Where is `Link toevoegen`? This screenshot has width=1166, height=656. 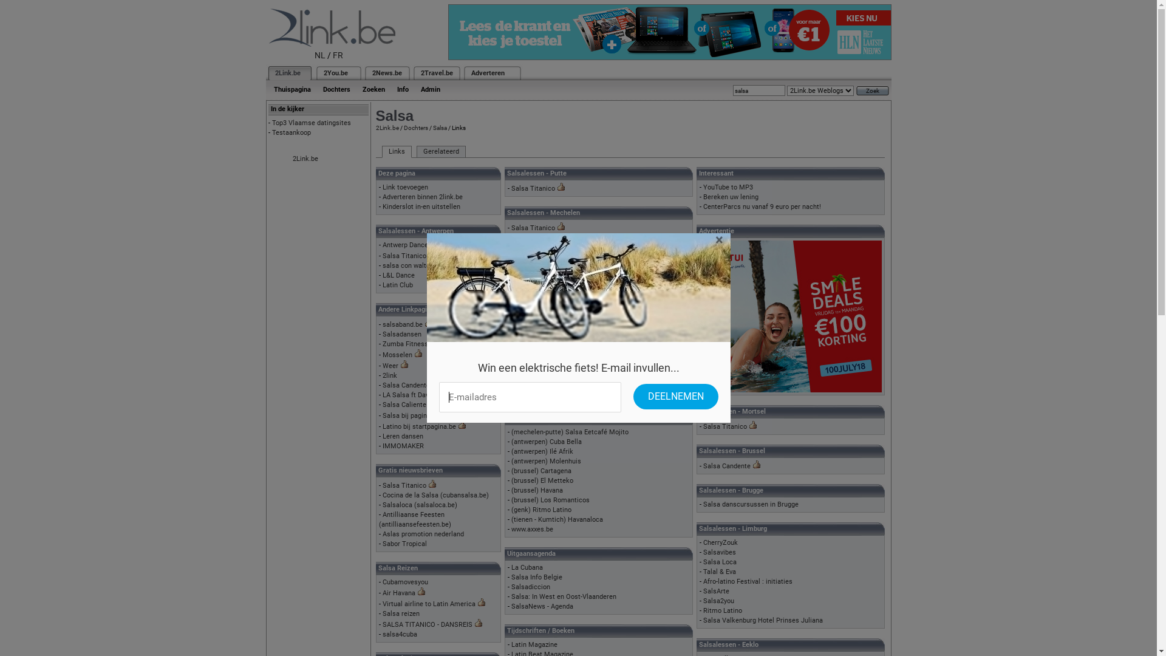 Link toevoegen is located at coordinates (406, 187).